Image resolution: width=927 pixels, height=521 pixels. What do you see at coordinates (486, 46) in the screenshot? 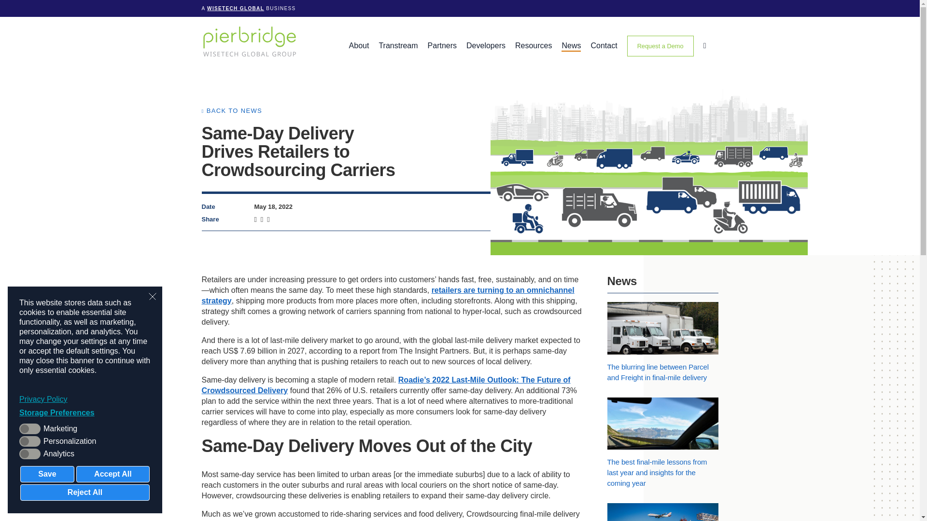
I see `Developers` at bounding box center [486, 46].